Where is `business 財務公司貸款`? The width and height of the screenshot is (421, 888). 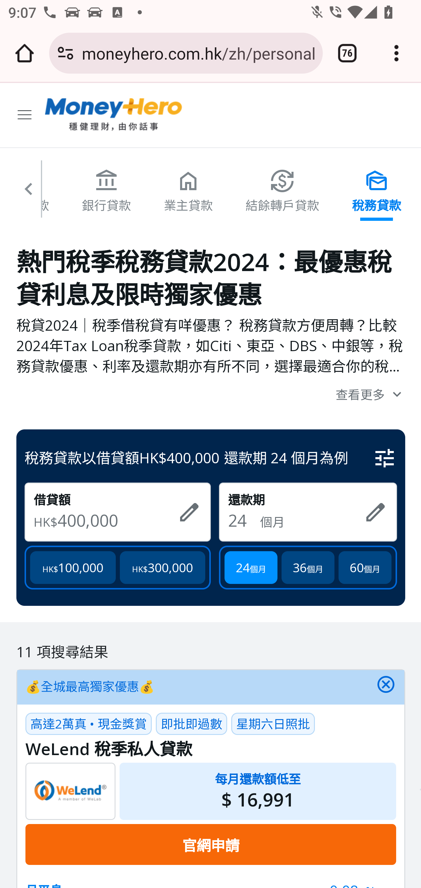
business 財務公司貸款 is located at coordinates (25, 190).